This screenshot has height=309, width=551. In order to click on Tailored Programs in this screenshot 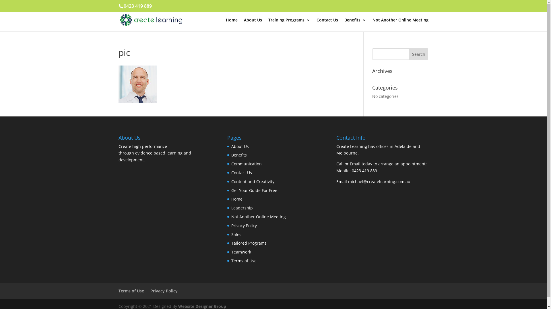, I will do `click(249, 243)`.